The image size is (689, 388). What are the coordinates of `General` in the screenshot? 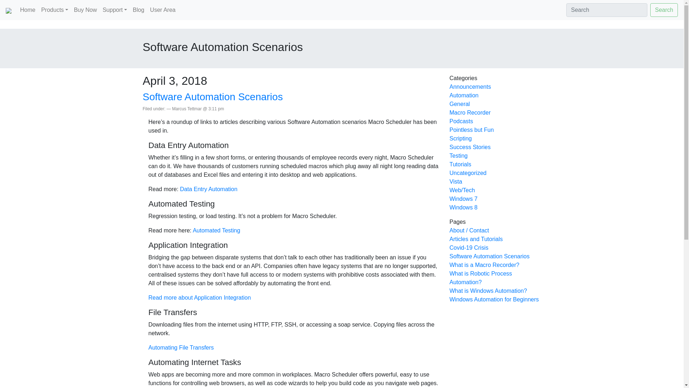 It's located at (459, 104).